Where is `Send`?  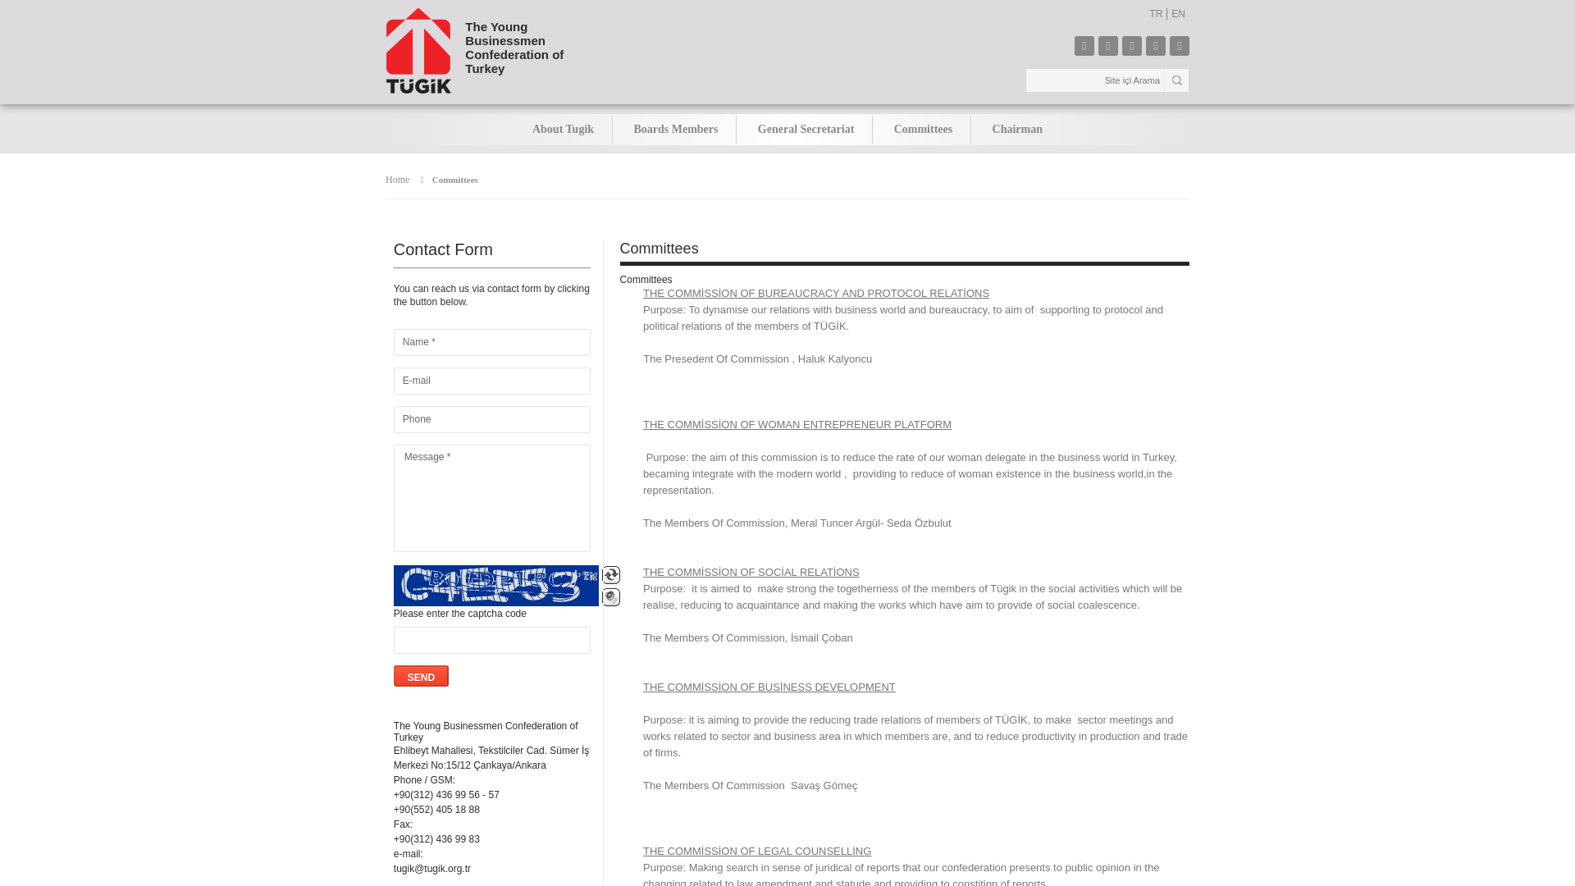 Send is located at coordinates (422, 676).